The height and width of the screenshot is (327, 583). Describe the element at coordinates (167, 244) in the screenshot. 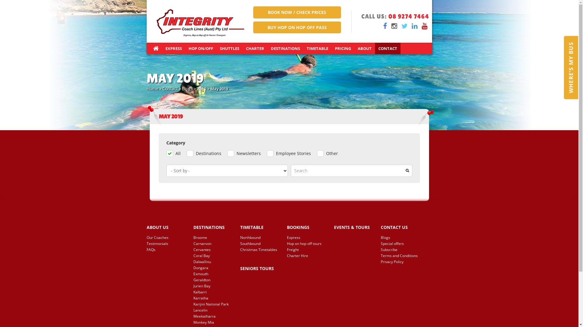

I see `Testimonials` at that location.